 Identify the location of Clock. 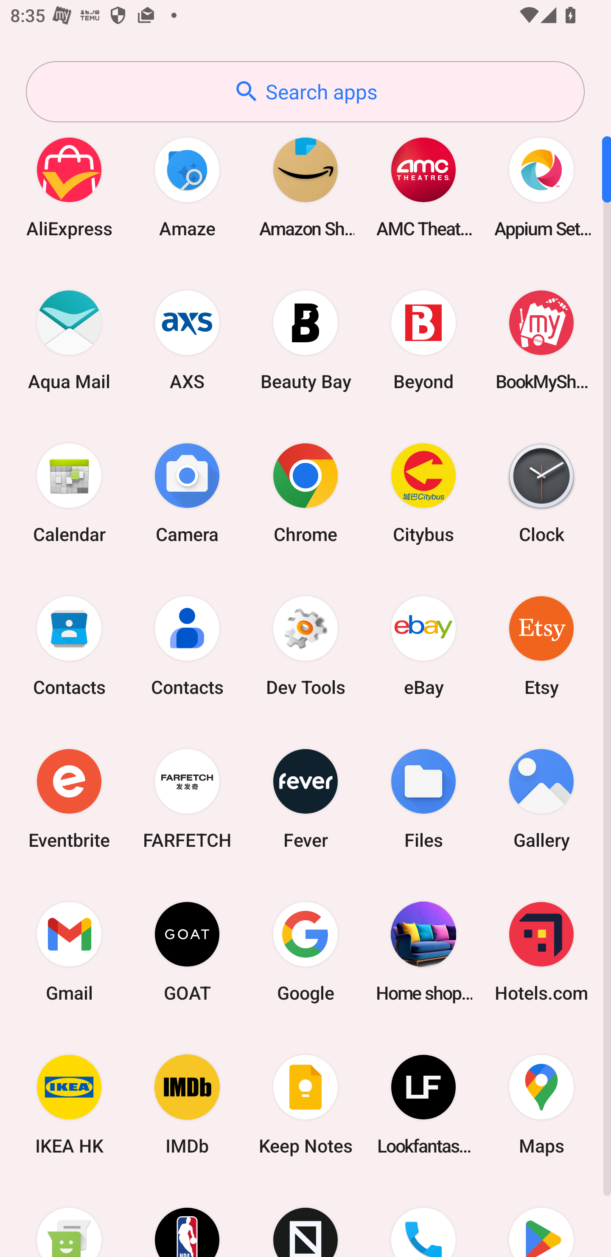
(541, 493).